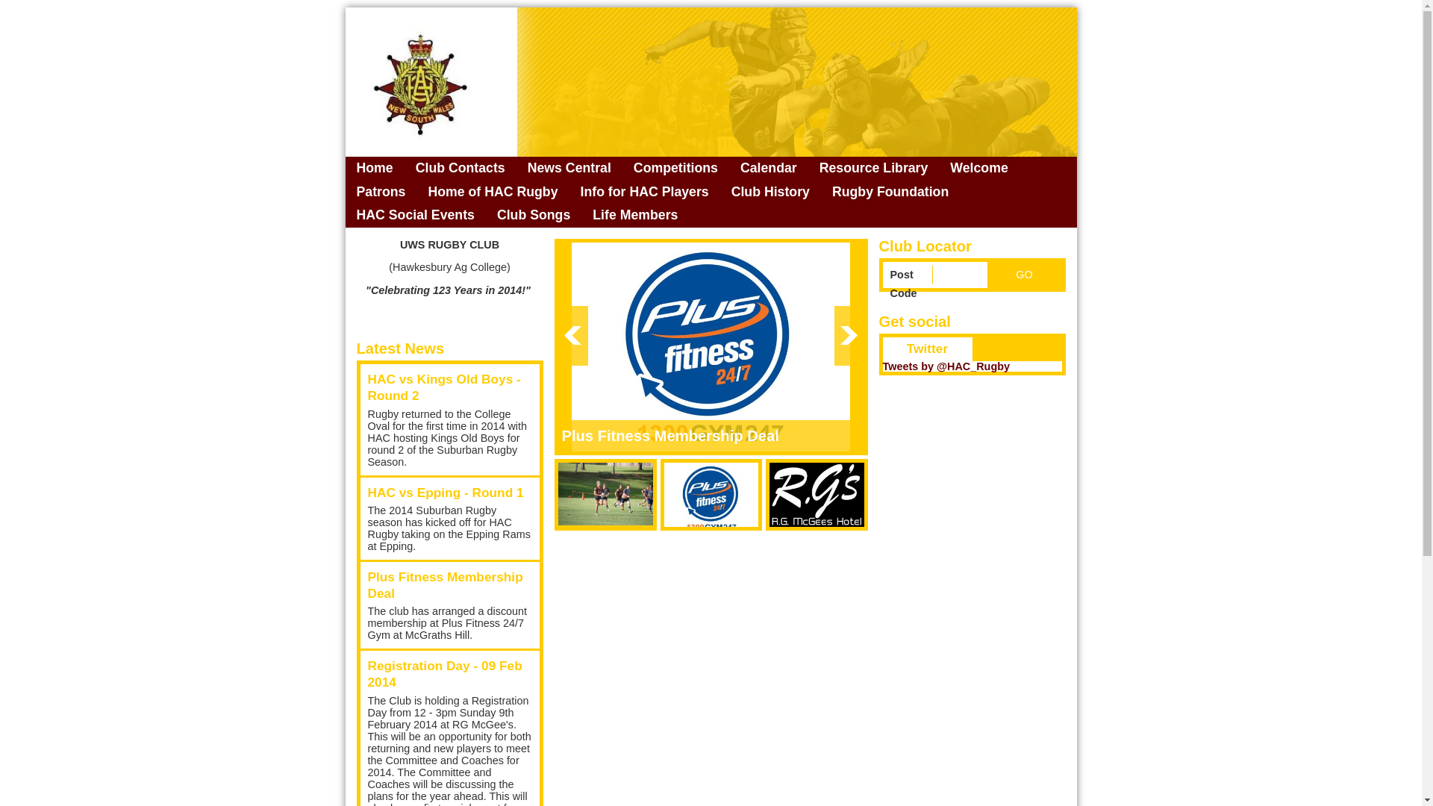 The image size is (1433, 806). Describe the element at coordinates (493, 193) in the screenshot. I see `Home of HAC Rugby` at that location.